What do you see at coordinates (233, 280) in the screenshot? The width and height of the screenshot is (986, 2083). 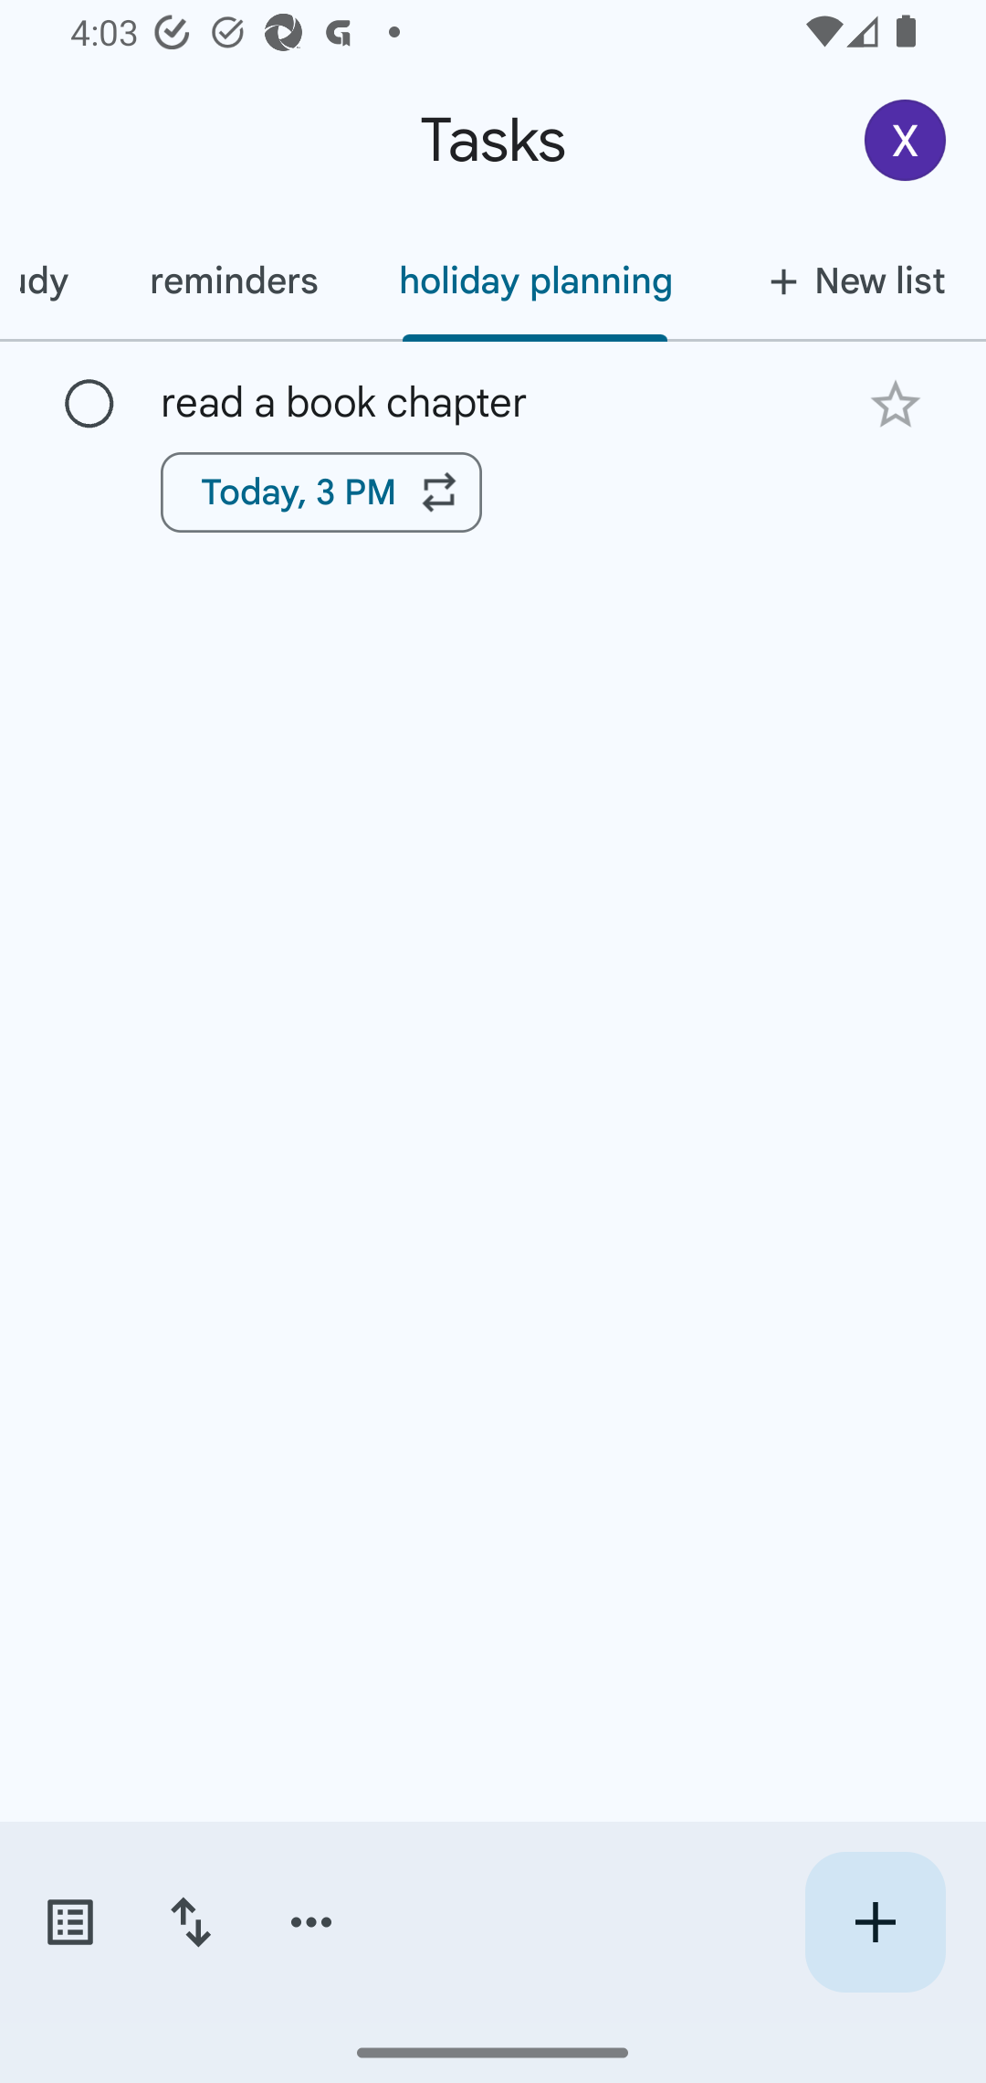 I see `reminders` at bounding box center [233, 280].